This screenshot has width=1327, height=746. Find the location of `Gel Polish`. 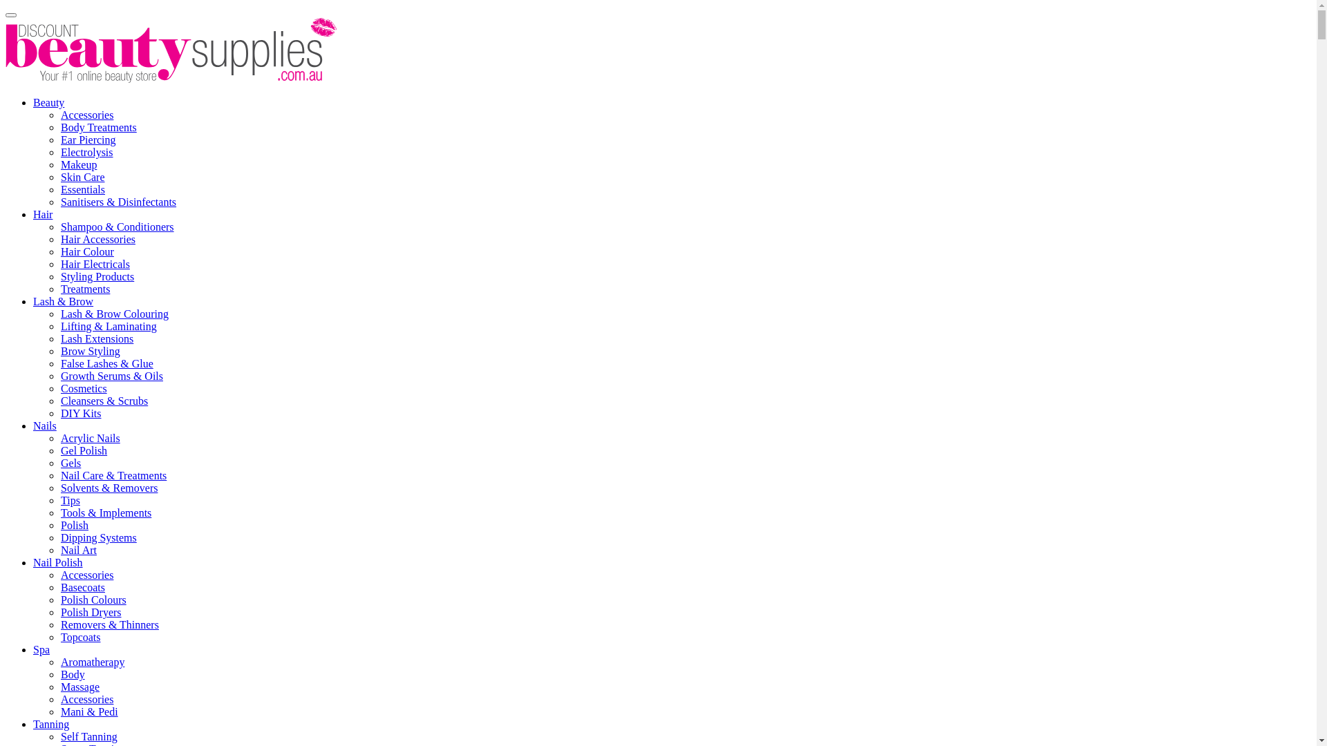

Gel Polish is located at coordinates (84, 450).